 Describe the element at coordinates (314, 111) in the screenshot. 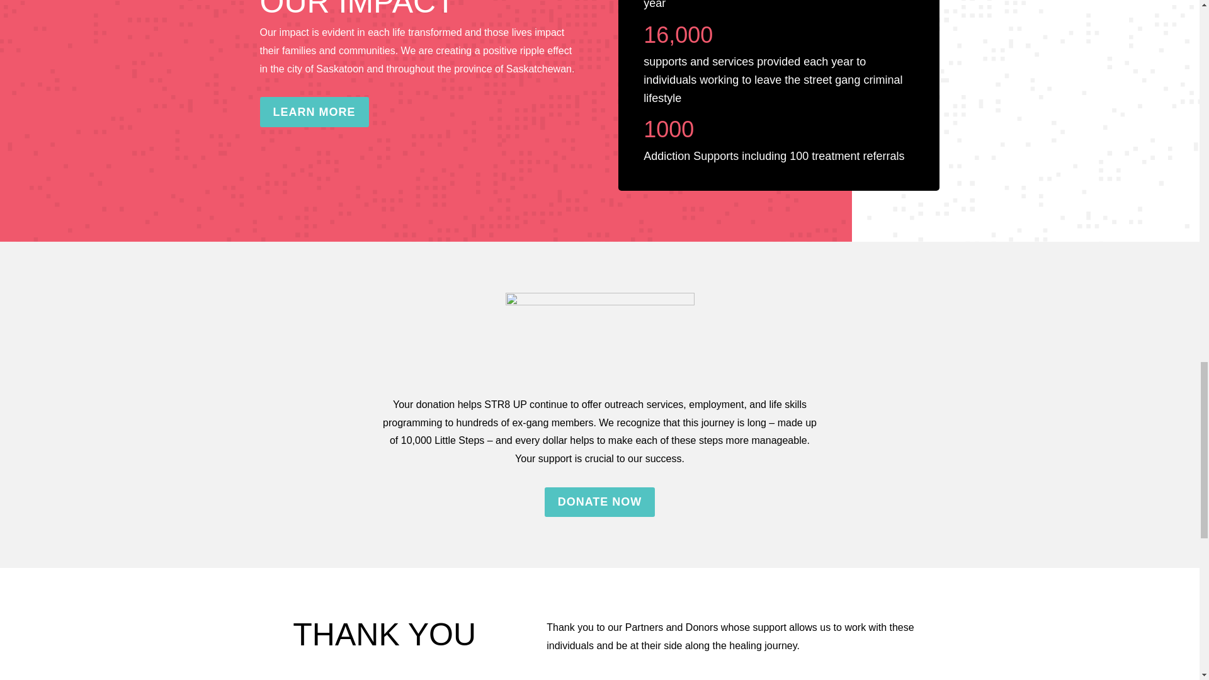

I see `LEARN MORE` at that location.